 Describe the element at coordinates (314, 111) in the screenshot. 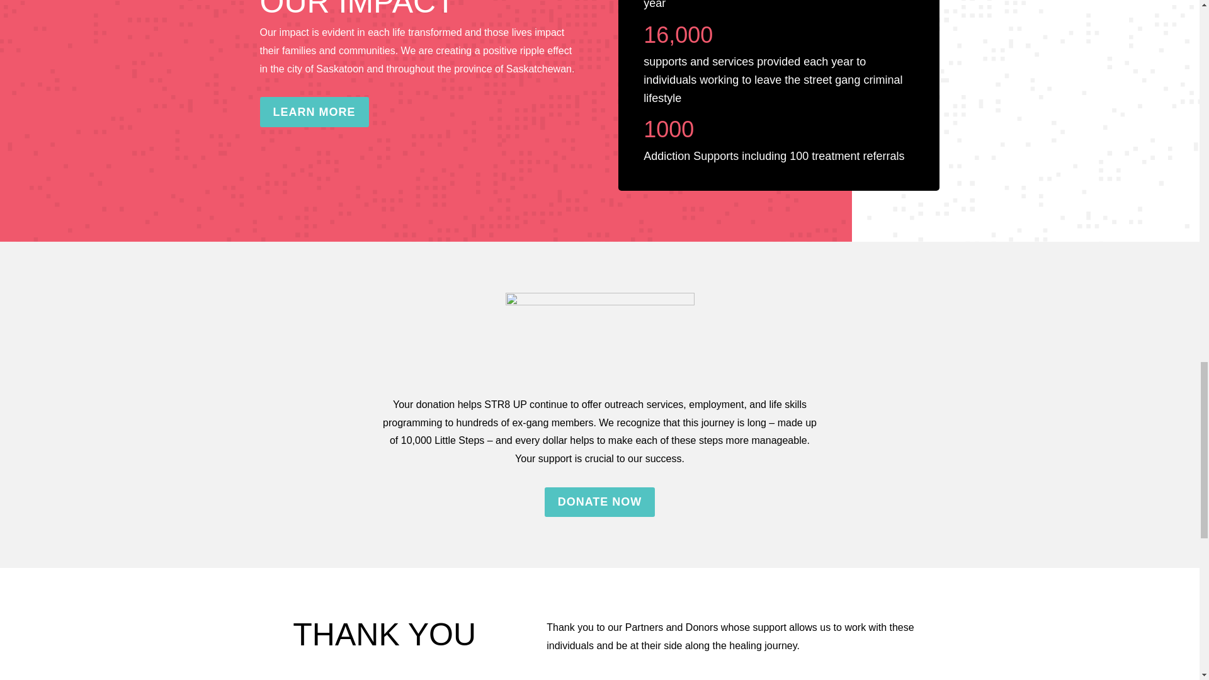

I see `LEARN MORE` at that location.